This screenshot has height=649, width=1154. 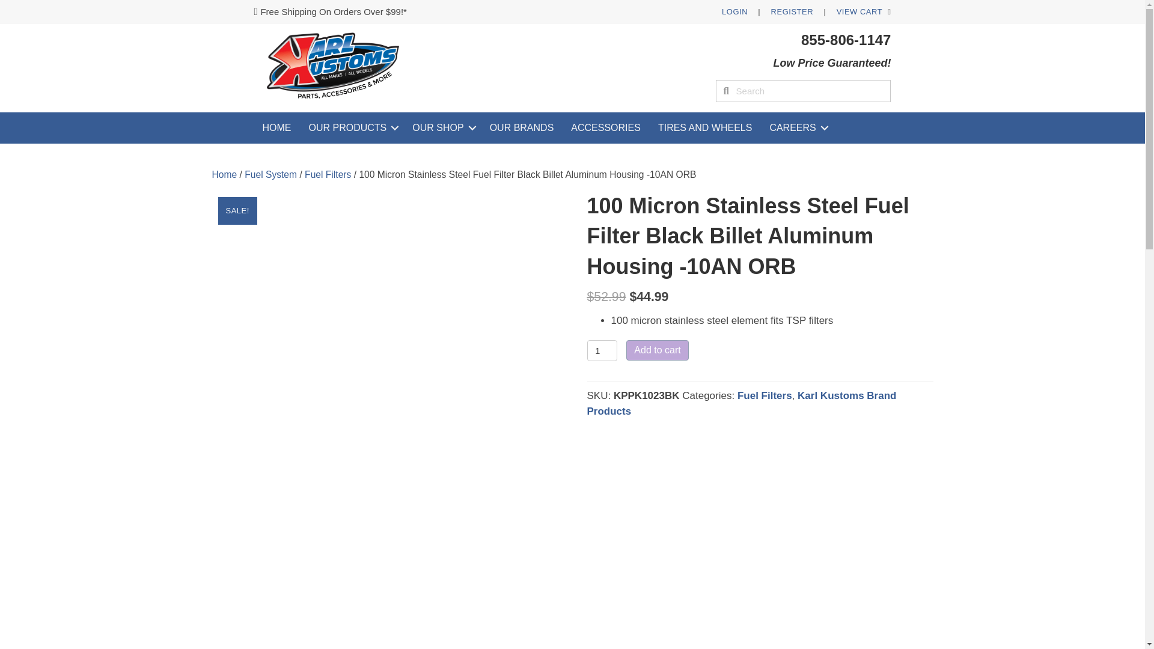 I want to click on karl-logo, so click(x=334, y=67).